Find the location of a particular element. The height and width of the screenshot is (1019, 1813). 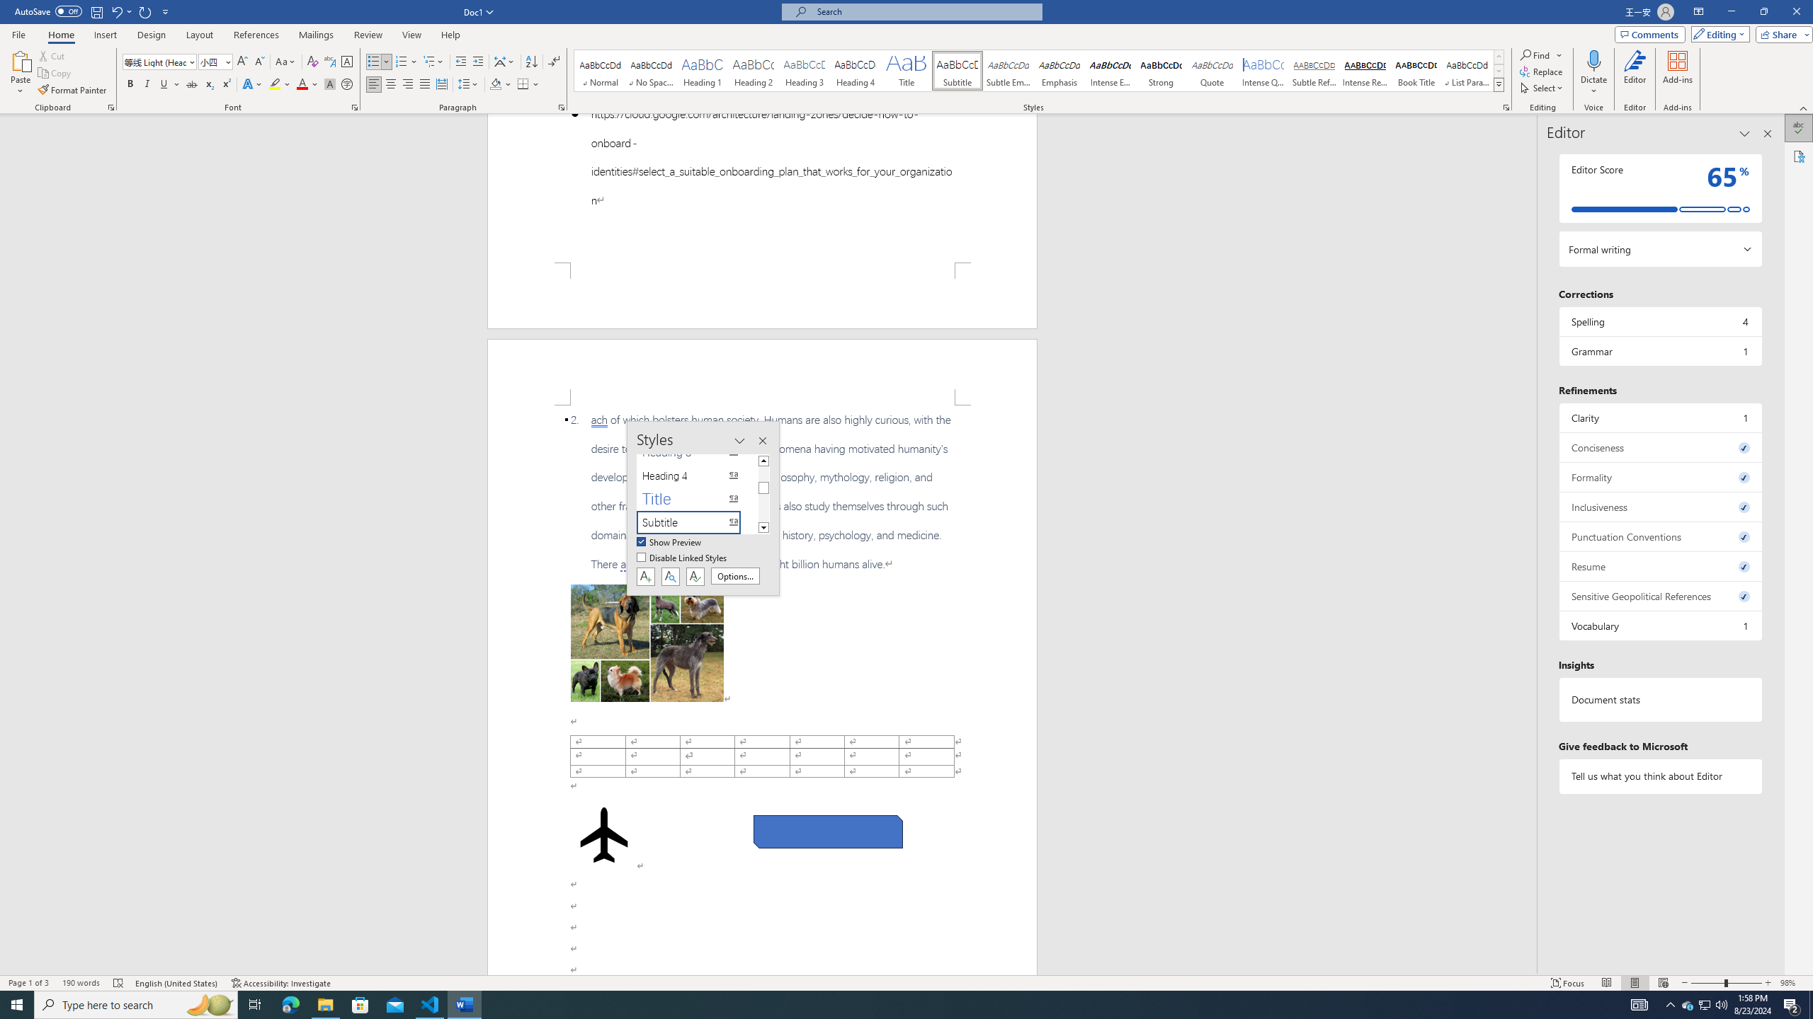

Class: NetUIScrollBar is located at coordinates (1530, 545).